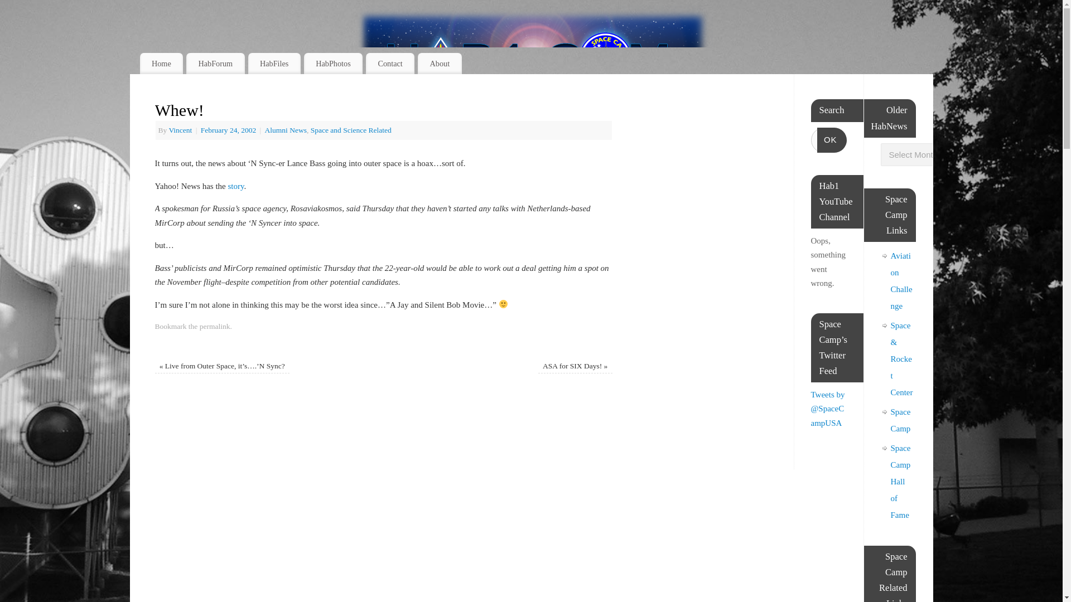 This screenshot has width=1071, height=602. What do you see at coordinates (286, 129) in the screenshot?
I see `Alumni News` at bounding box center [286, 129].